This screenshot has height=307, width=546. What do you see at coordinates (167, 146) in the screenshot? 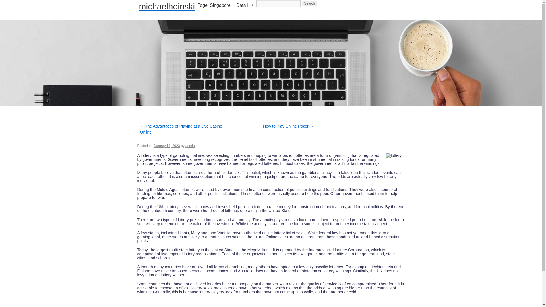
I see `January 14, 2023` at bounding box center [167, 146].